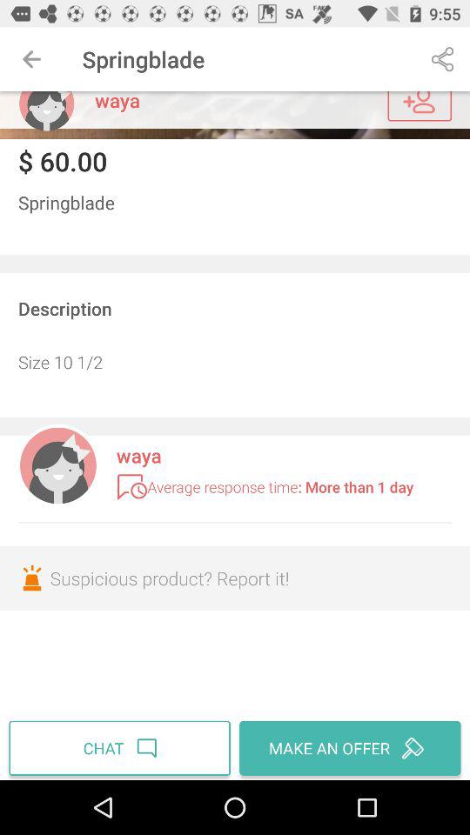  Describe the element at coordinates (122, 748) in the screenshot. I see `turn on the icon to the left of make an offer item` at that location.